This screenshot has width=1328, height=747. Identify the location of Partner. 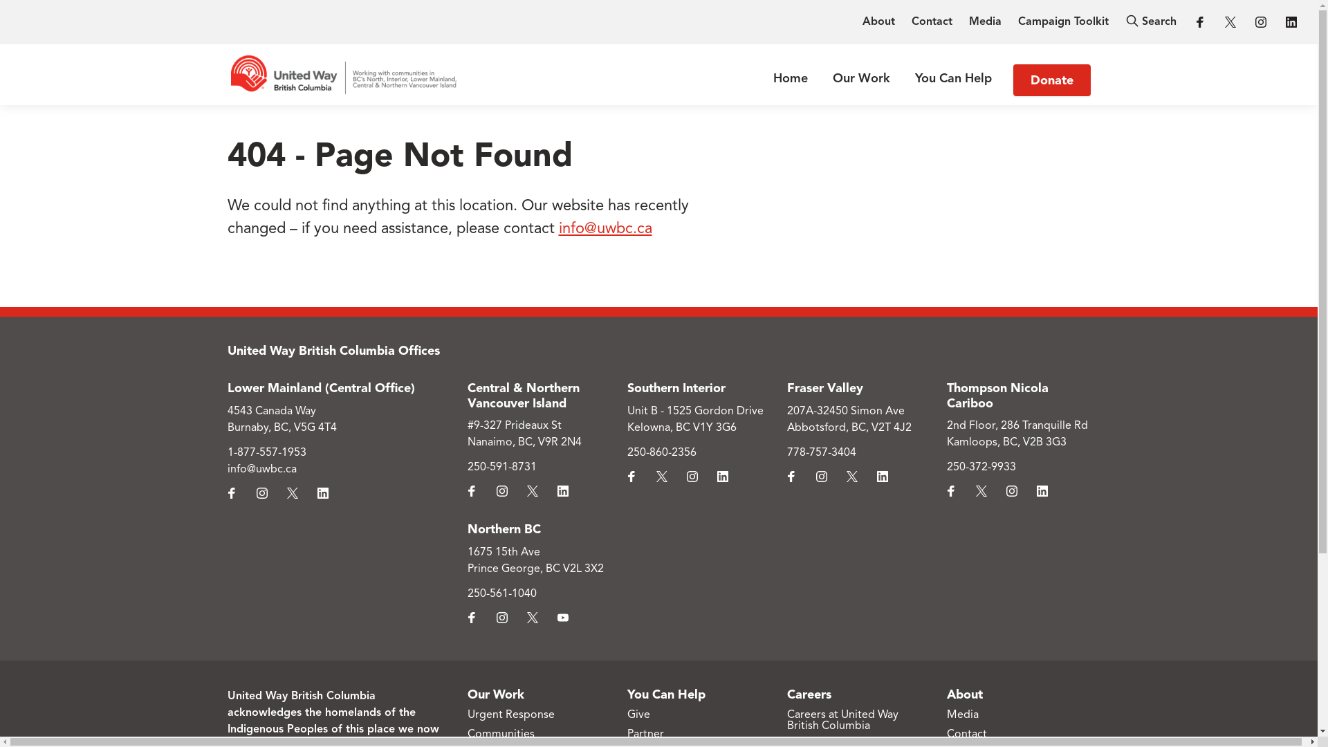
(646, 735).